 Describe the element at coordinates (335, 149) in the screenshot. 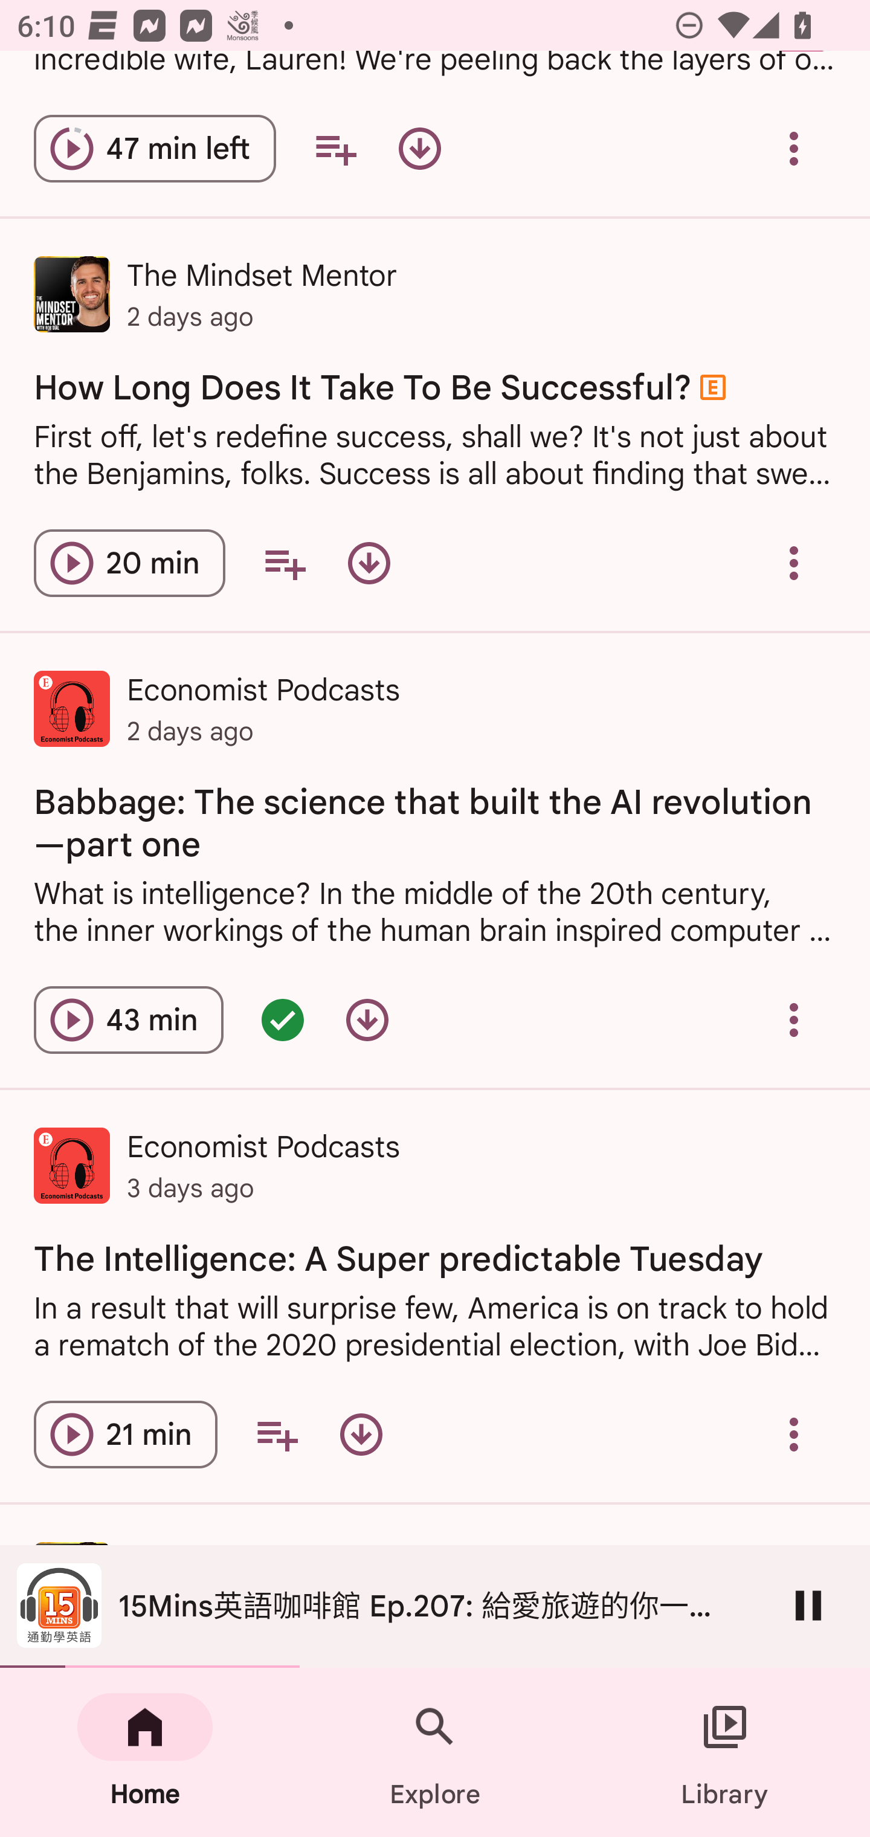

I see `Add to your queue` at that location.